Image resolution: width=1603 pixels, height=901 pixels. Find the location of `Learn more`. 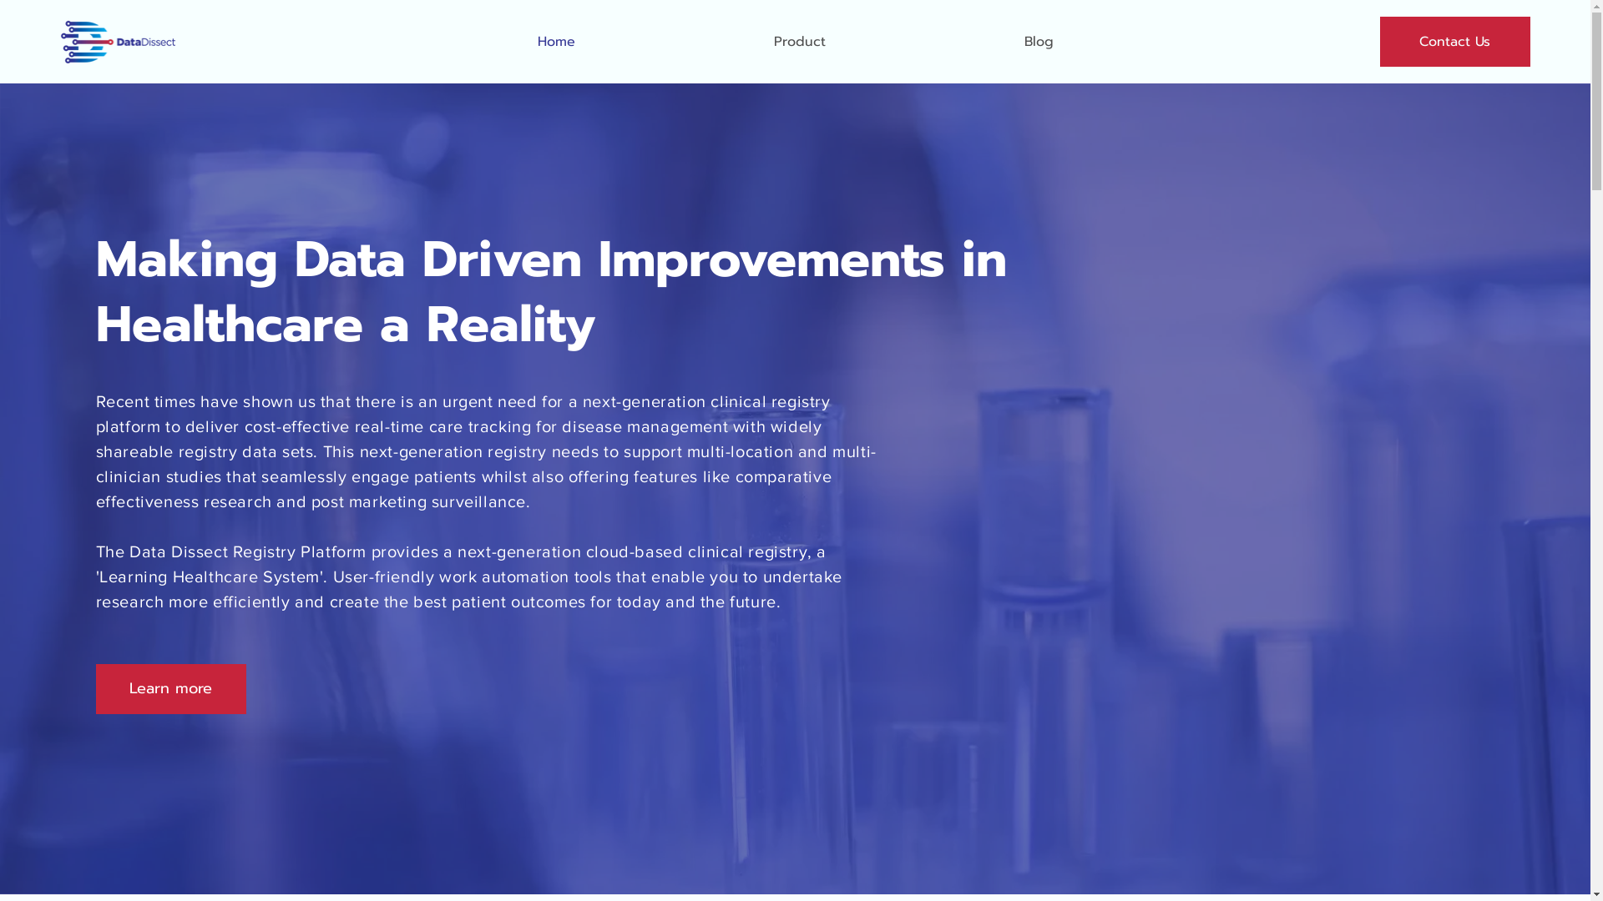

Learn more is located at coordinates (171, 689).